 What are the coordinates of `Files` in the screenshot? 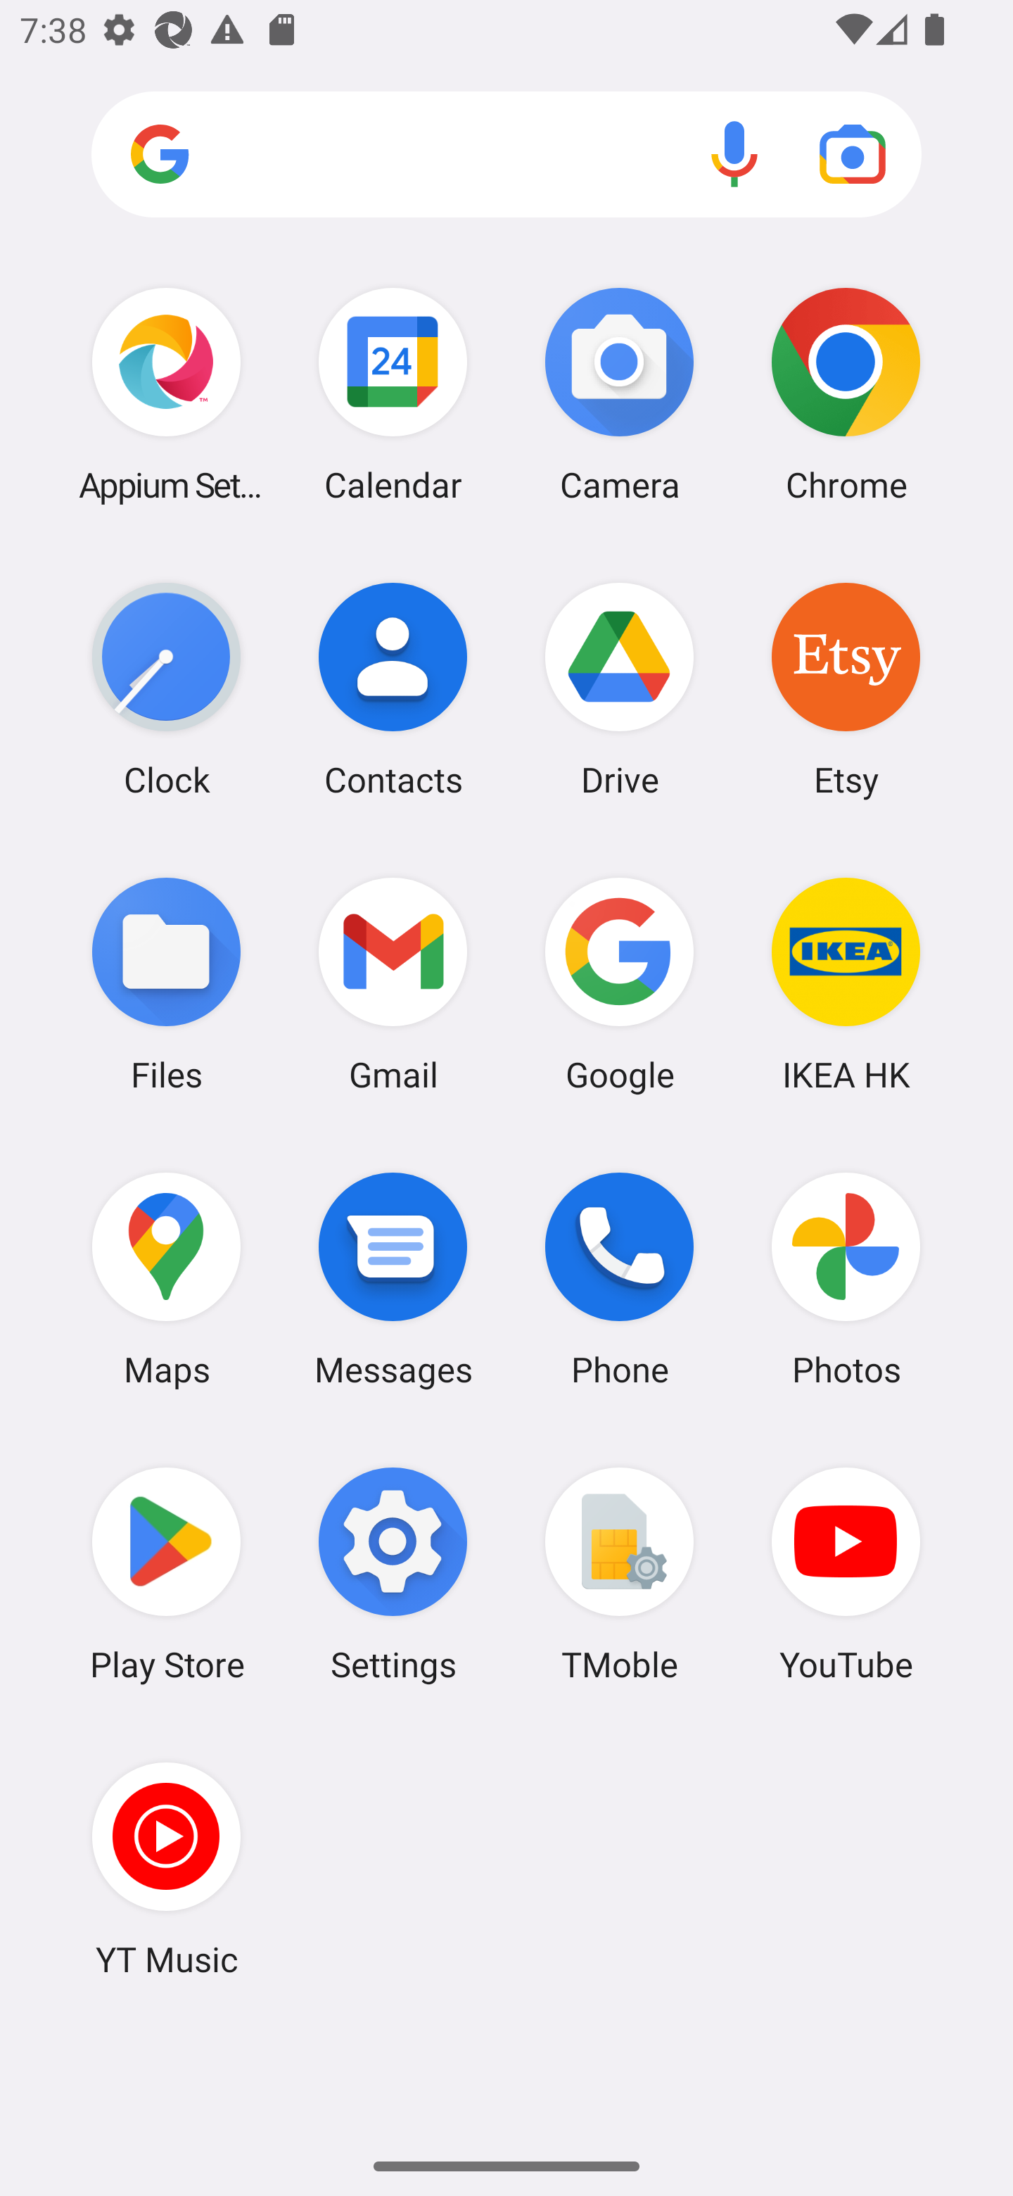 It's located at (166, 983).